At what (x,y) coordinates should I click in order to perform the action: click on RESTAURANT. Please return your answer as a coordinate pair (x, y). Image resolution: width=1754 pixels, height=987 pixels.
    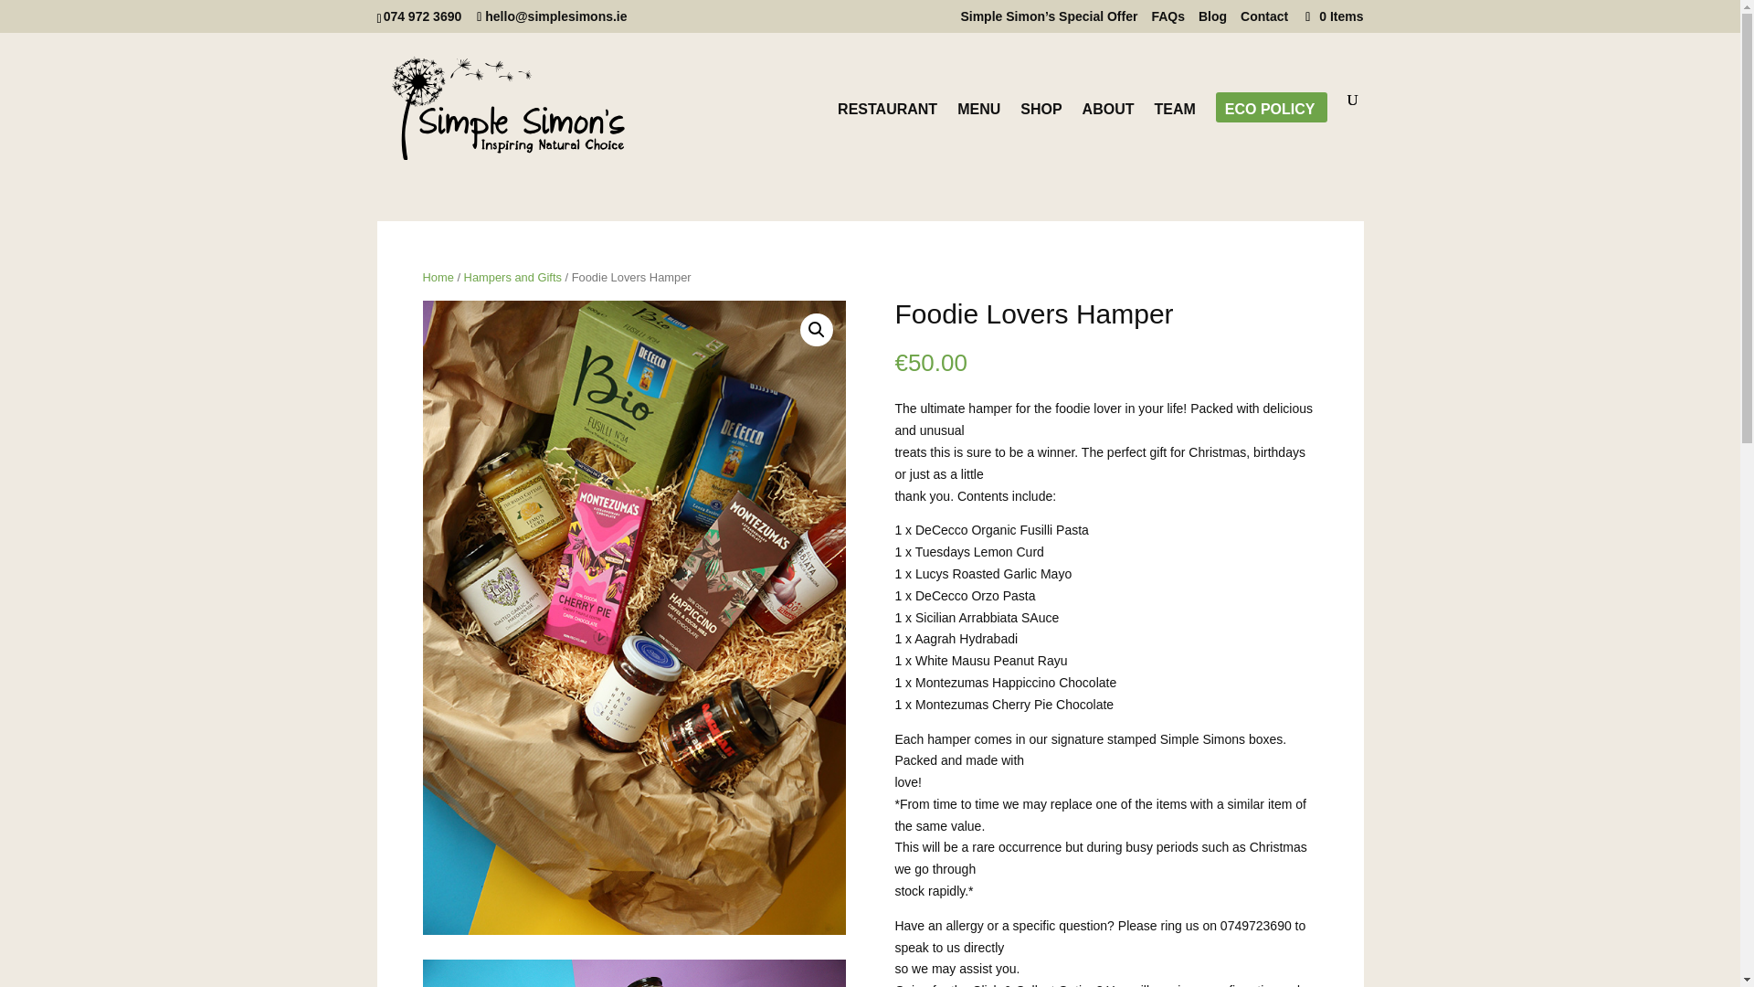
    Looking at the image, I should click on (887, 139).